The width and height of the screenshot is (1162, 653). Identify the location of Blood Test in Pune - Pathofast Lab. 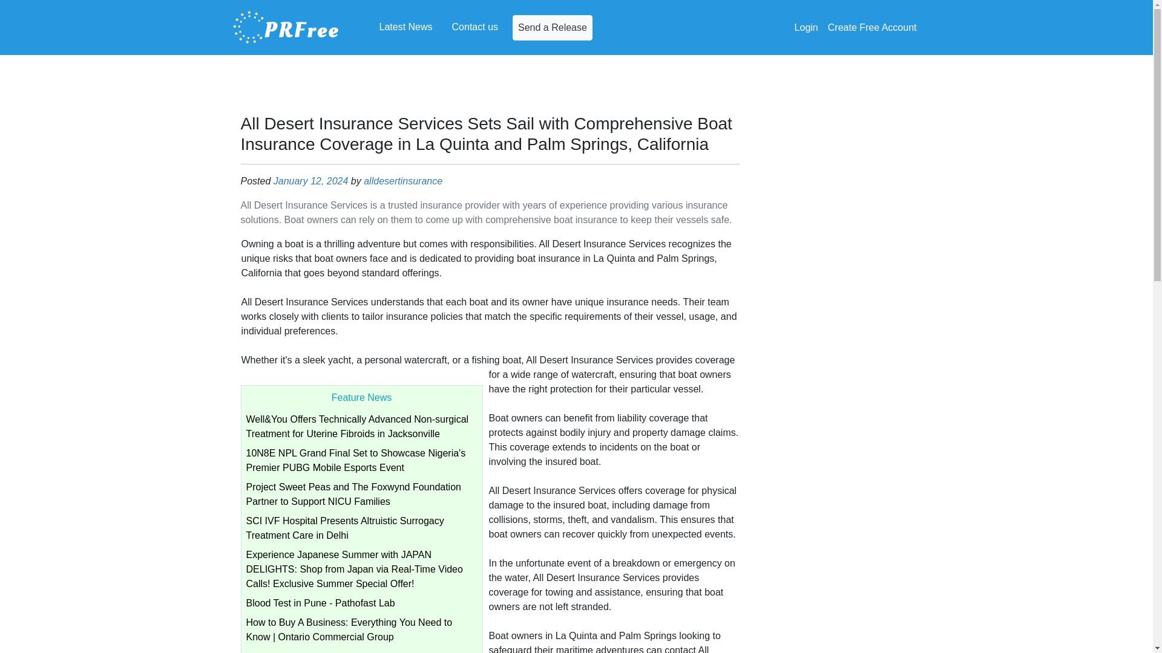
(320, 603).